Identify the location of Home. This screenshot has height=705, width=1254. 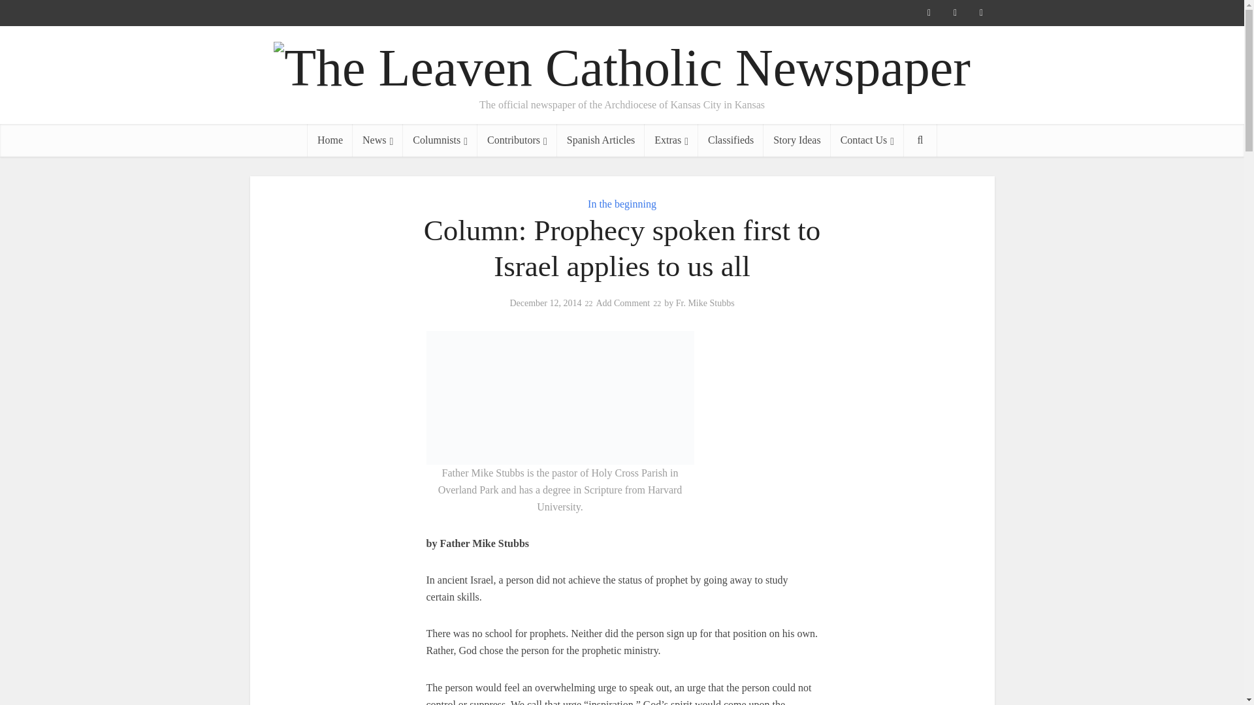
(329, 140).